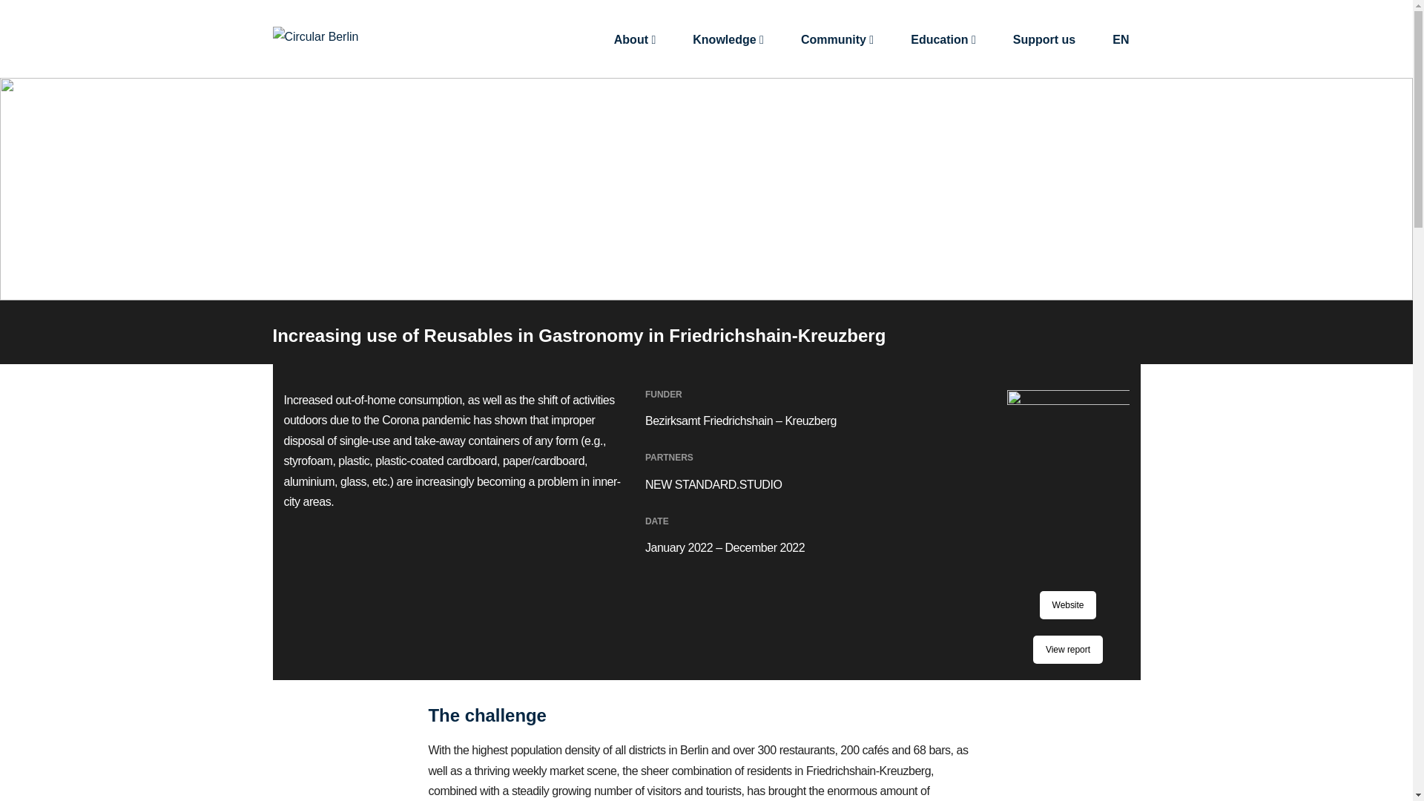 Image resolution: width=1424 pixels, height=801 pixels. What do you see at coordinates (1068, 605) in the screenshot?
I see `Website` at bounding box center [1068, 605].